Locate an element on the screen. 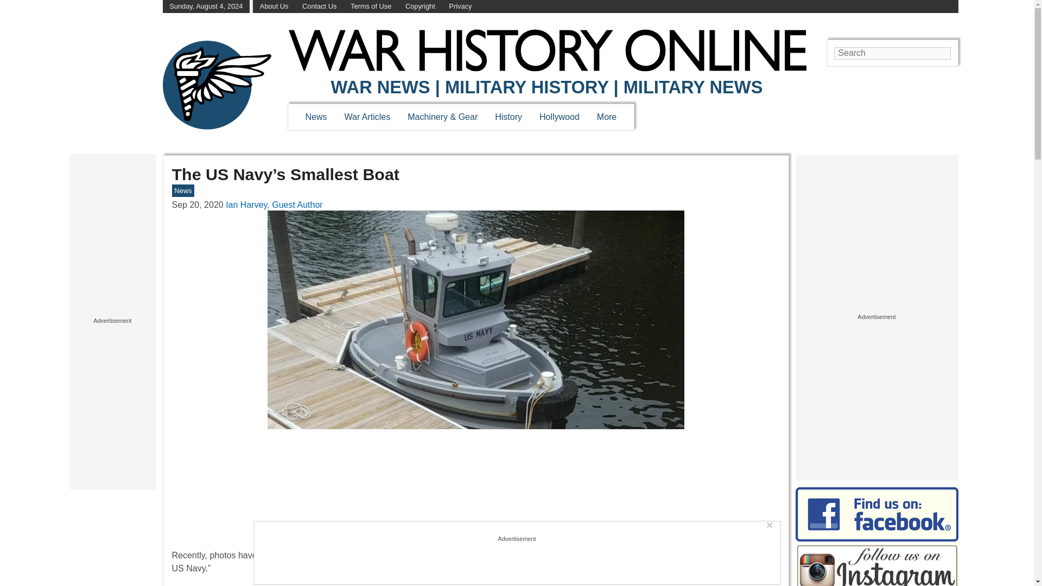 The image size is (1042, 586). News is located at coordinates (316, 117).